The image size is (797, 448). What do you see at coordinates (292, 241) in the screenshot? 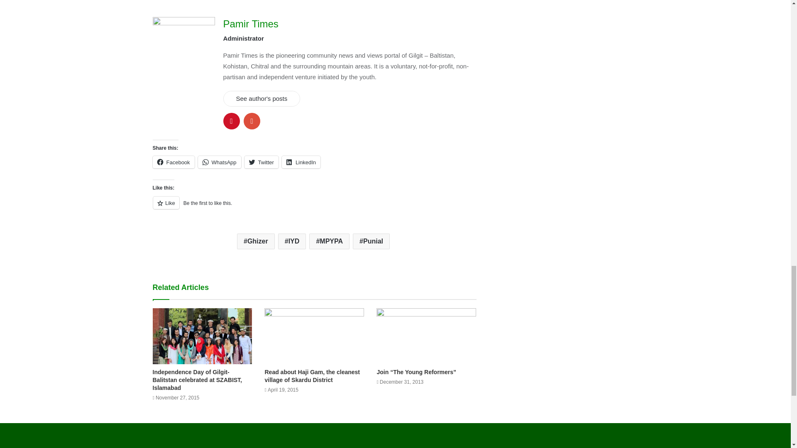
I see `IYD` at bounding box center [292, 241].